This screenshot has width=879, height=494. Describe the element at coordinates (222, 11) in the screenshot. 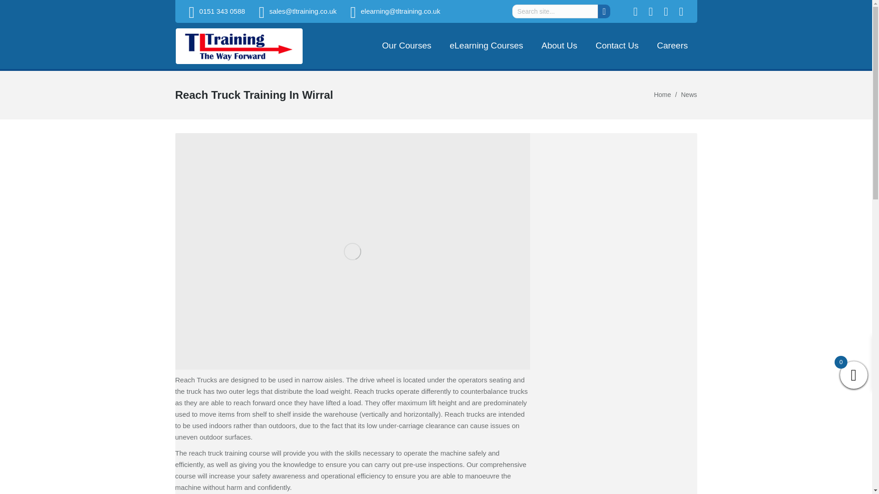

I see `0151 343 0588` at that location.